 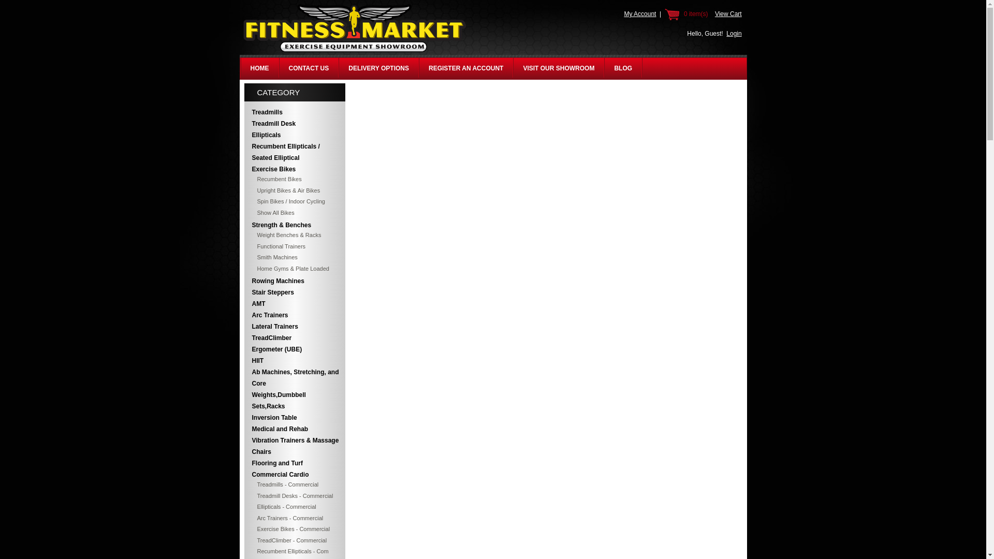 I want to click on Rowing Machines, so click(x=295, y=281).